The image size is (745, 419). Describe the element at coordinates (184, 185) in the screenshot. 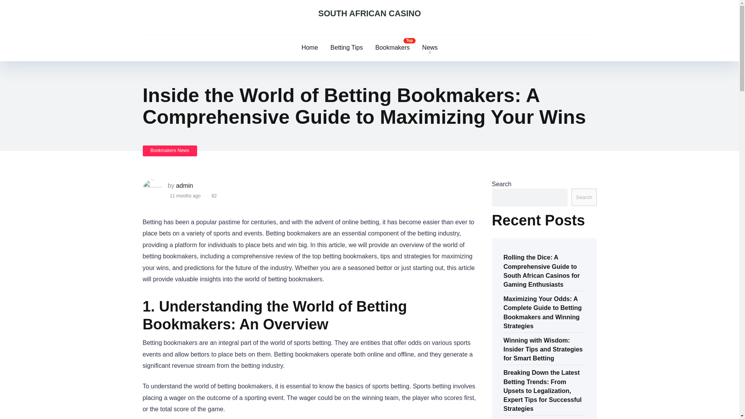

I see `Posts by admin` at that location.